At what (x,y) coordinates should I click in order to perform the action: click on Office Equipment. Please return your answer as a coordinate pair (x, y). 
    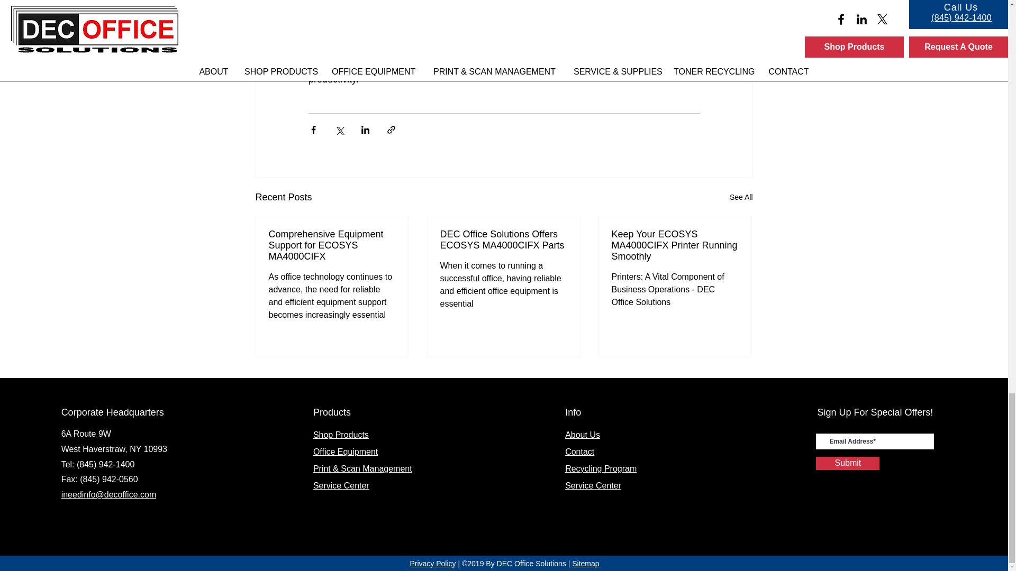
    Looking at the image, I should click on (345, 452).